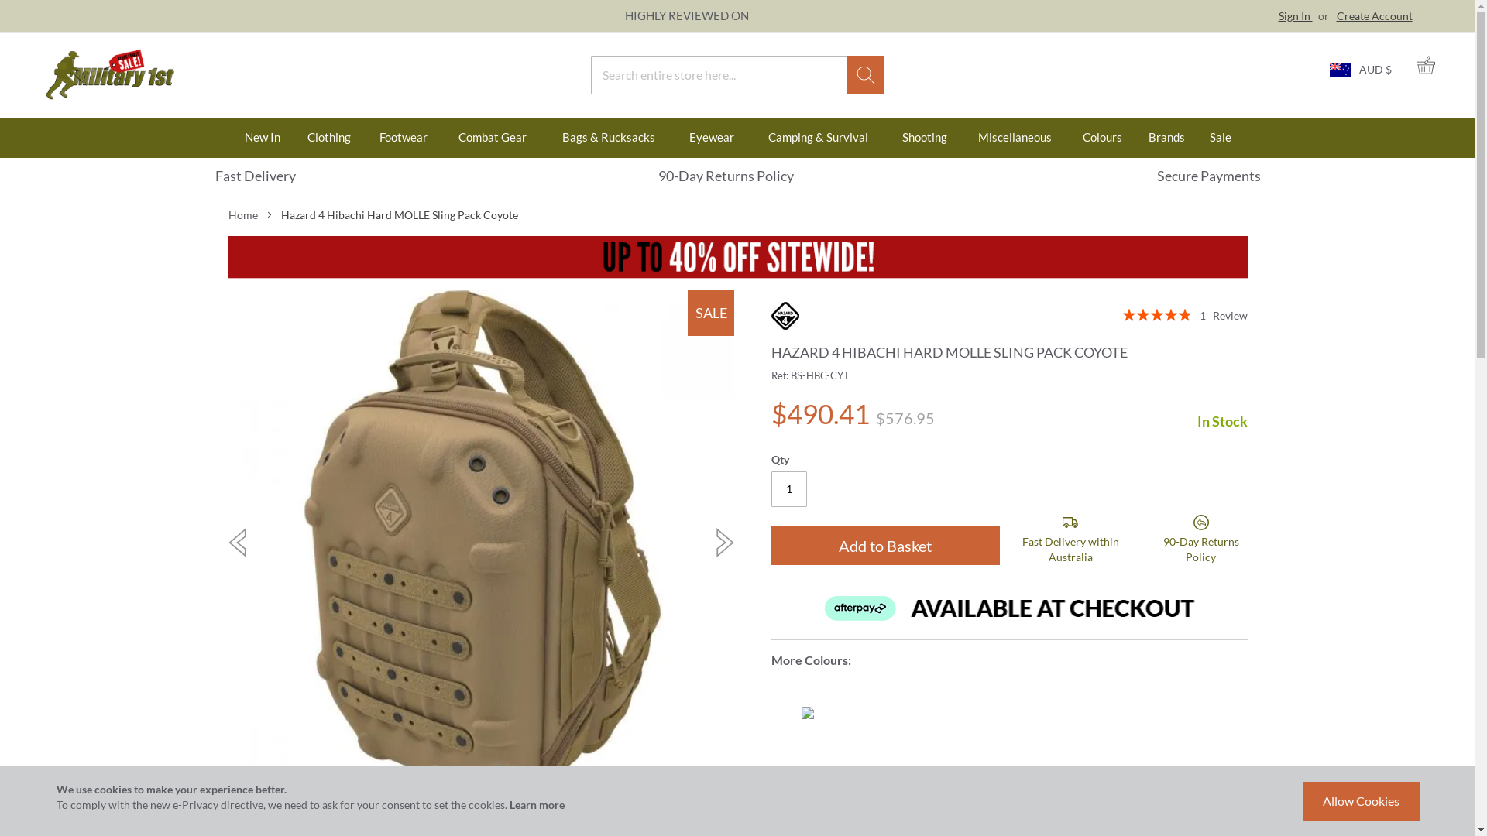 The width and height of the screenshot is (1487, 836). Describe the element at coordinates (737, 261) in the screenshot. I see `Black Friday Sale! Up to 40% off sitewide!` at that location.